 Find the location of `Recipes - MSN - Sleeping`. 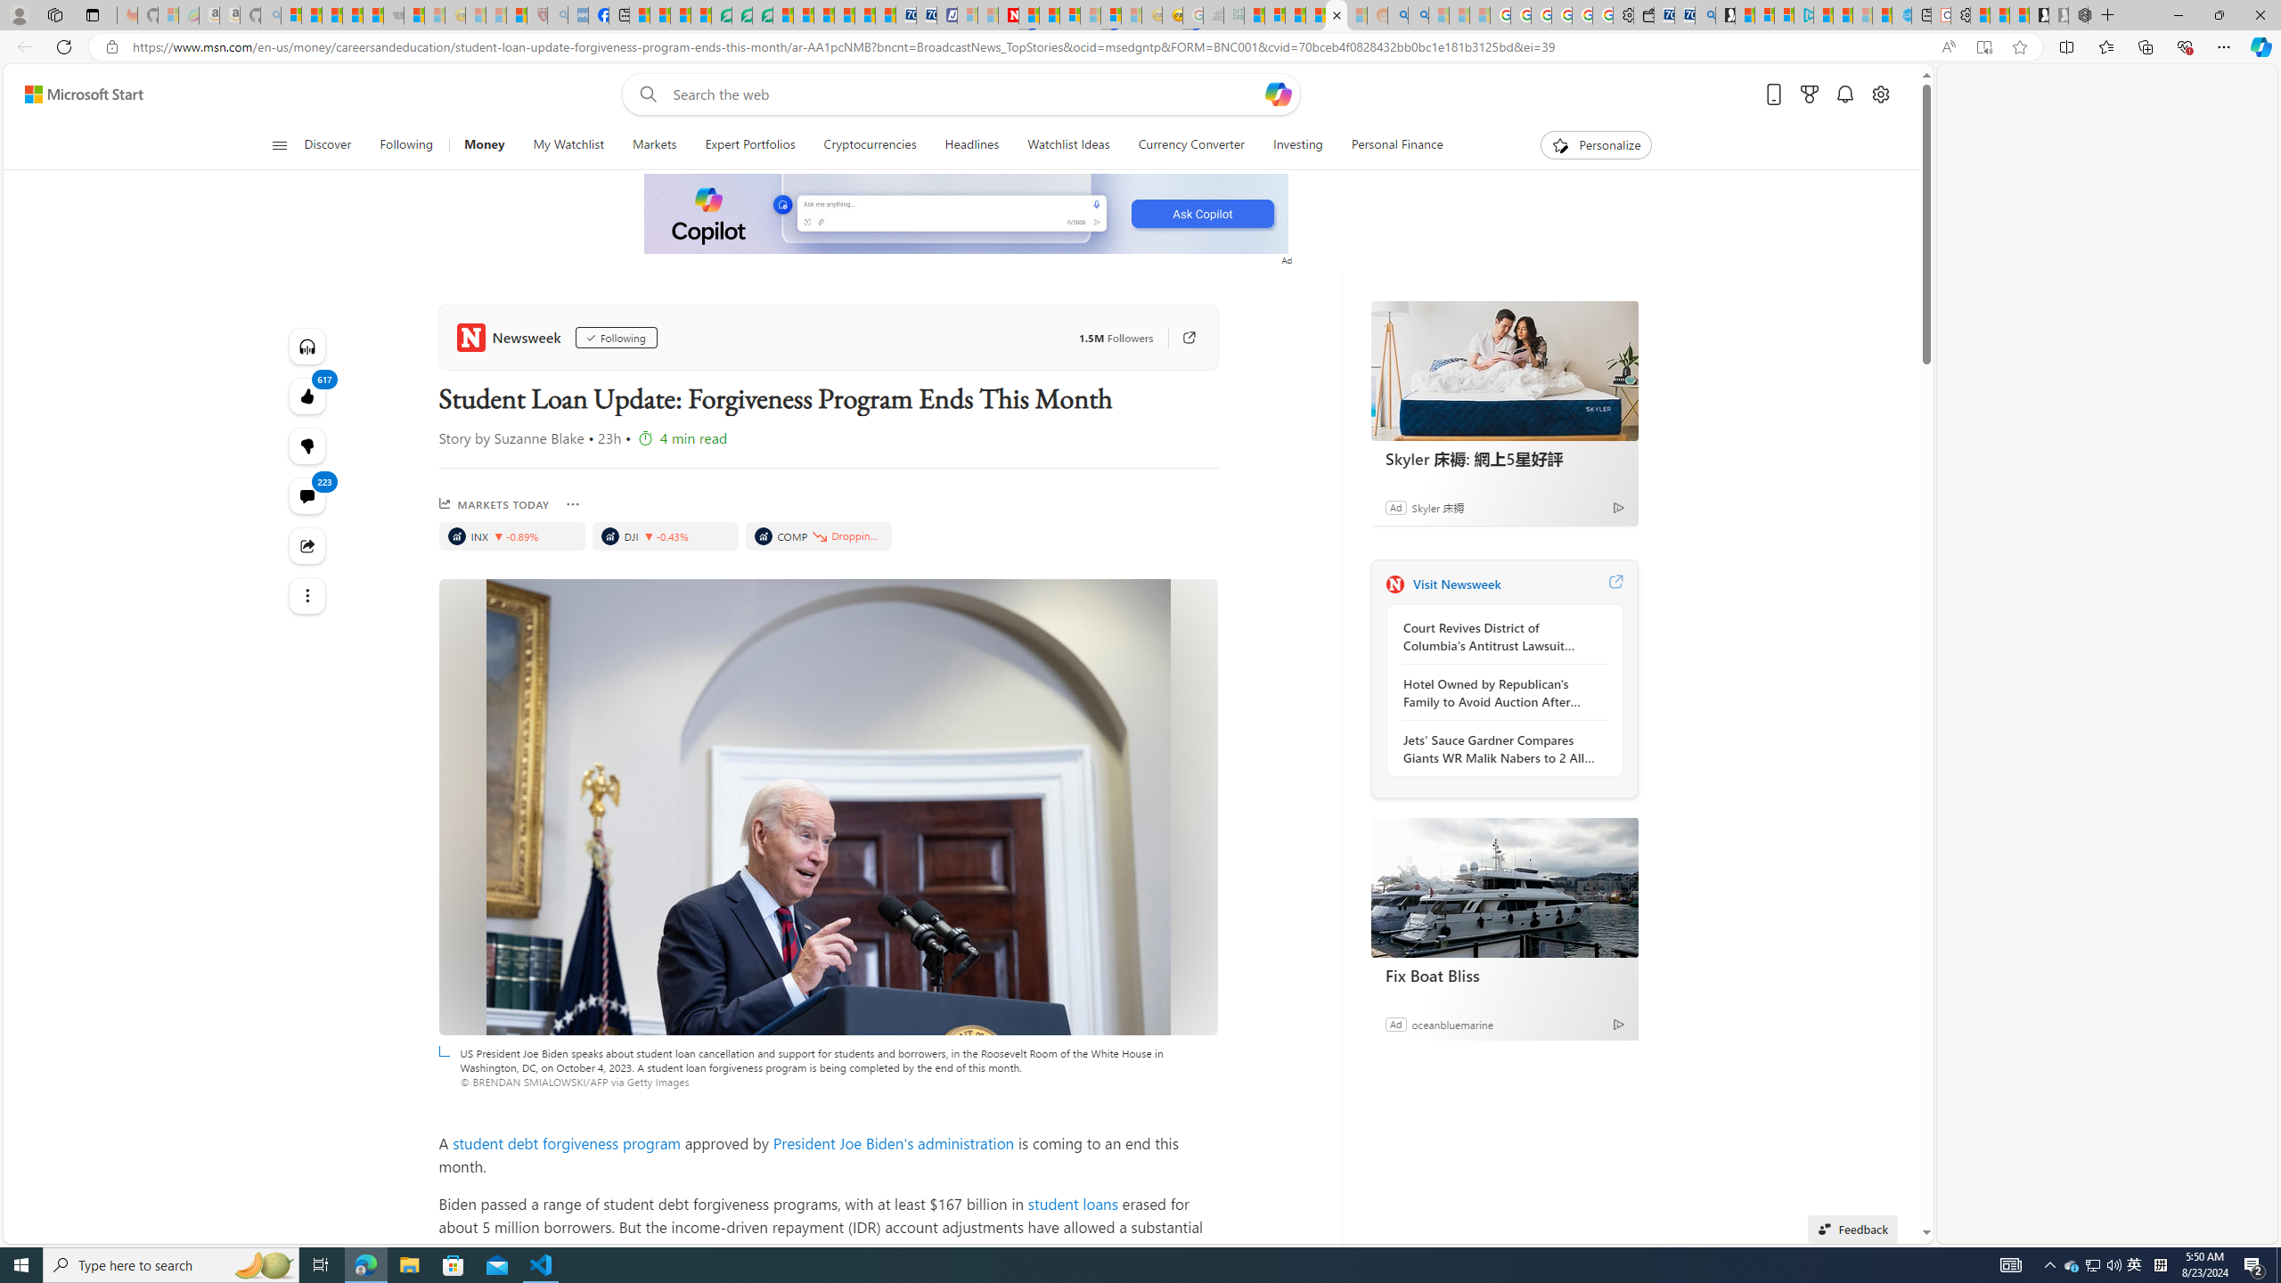

Recipes - MSN - Sleeping is located at coordinates (475, 15).